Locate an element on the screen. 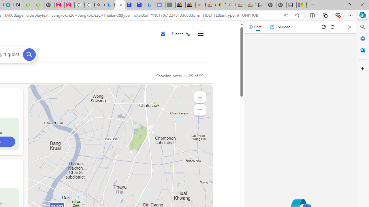 Image resolution: width=369 pixels, height=207 pixels. Customize is located at coordinates (363, 69).